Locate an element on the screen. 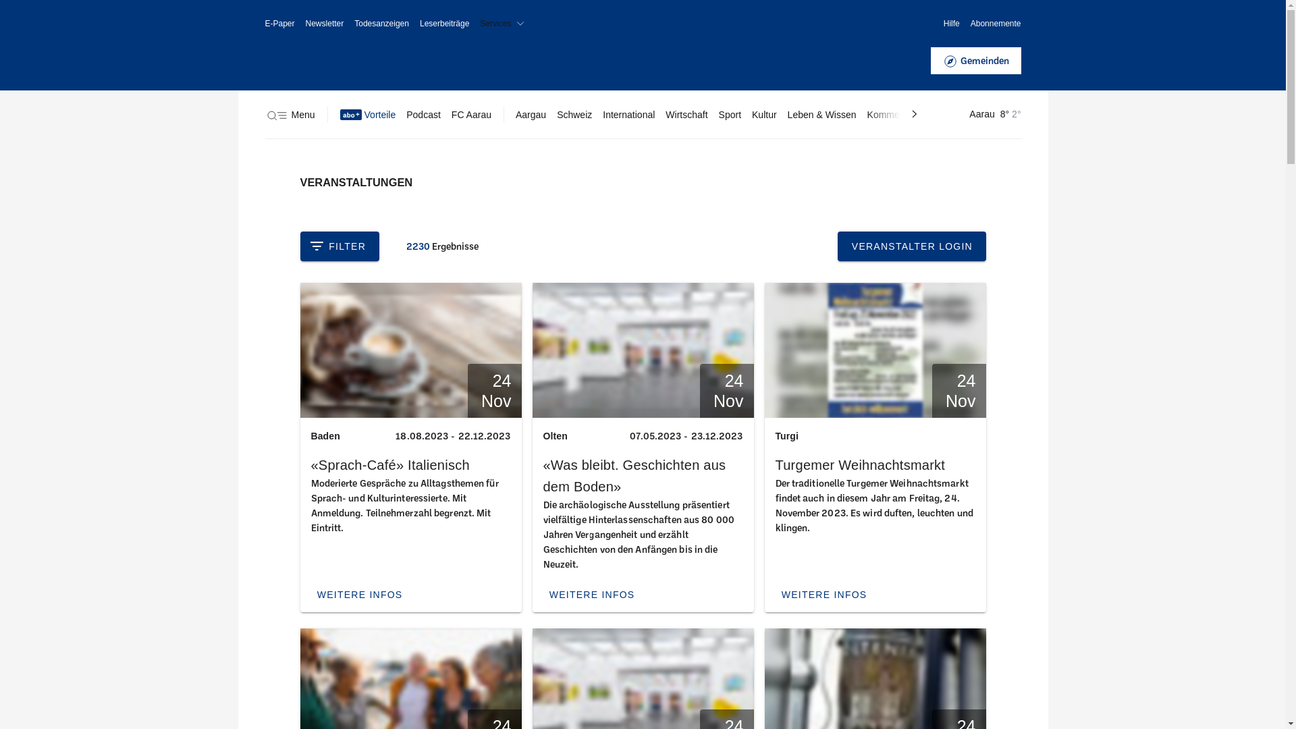 This screenshot has width=1296, height=729. FC Aarau is located at coordinates (471, 115).